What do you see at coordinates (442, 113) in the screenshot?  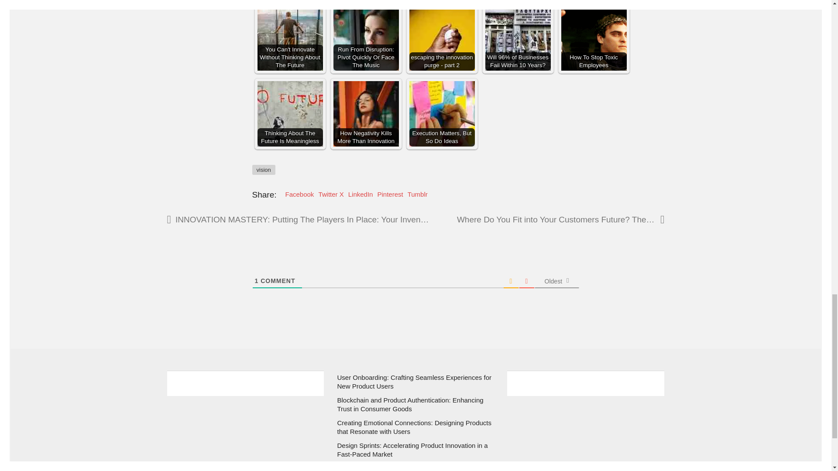 I see `Execution Matters, But So Do Ideas` at bounding box center [442, 113].